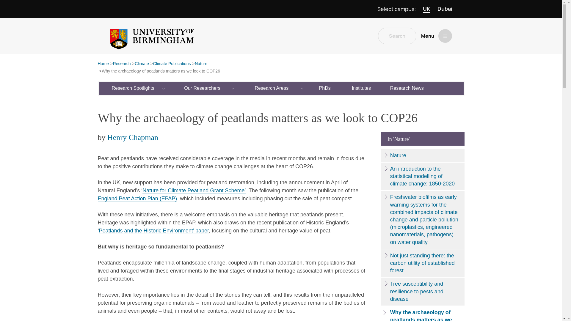  Describe the element at coordinates (172, 64) in the screenshot. I see `Climate Publications` at that location.